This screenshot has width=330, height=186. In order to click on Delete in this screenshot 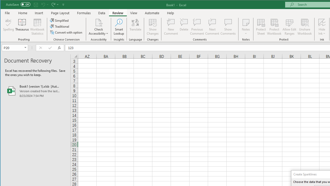, I will do `click(184, 27)`.